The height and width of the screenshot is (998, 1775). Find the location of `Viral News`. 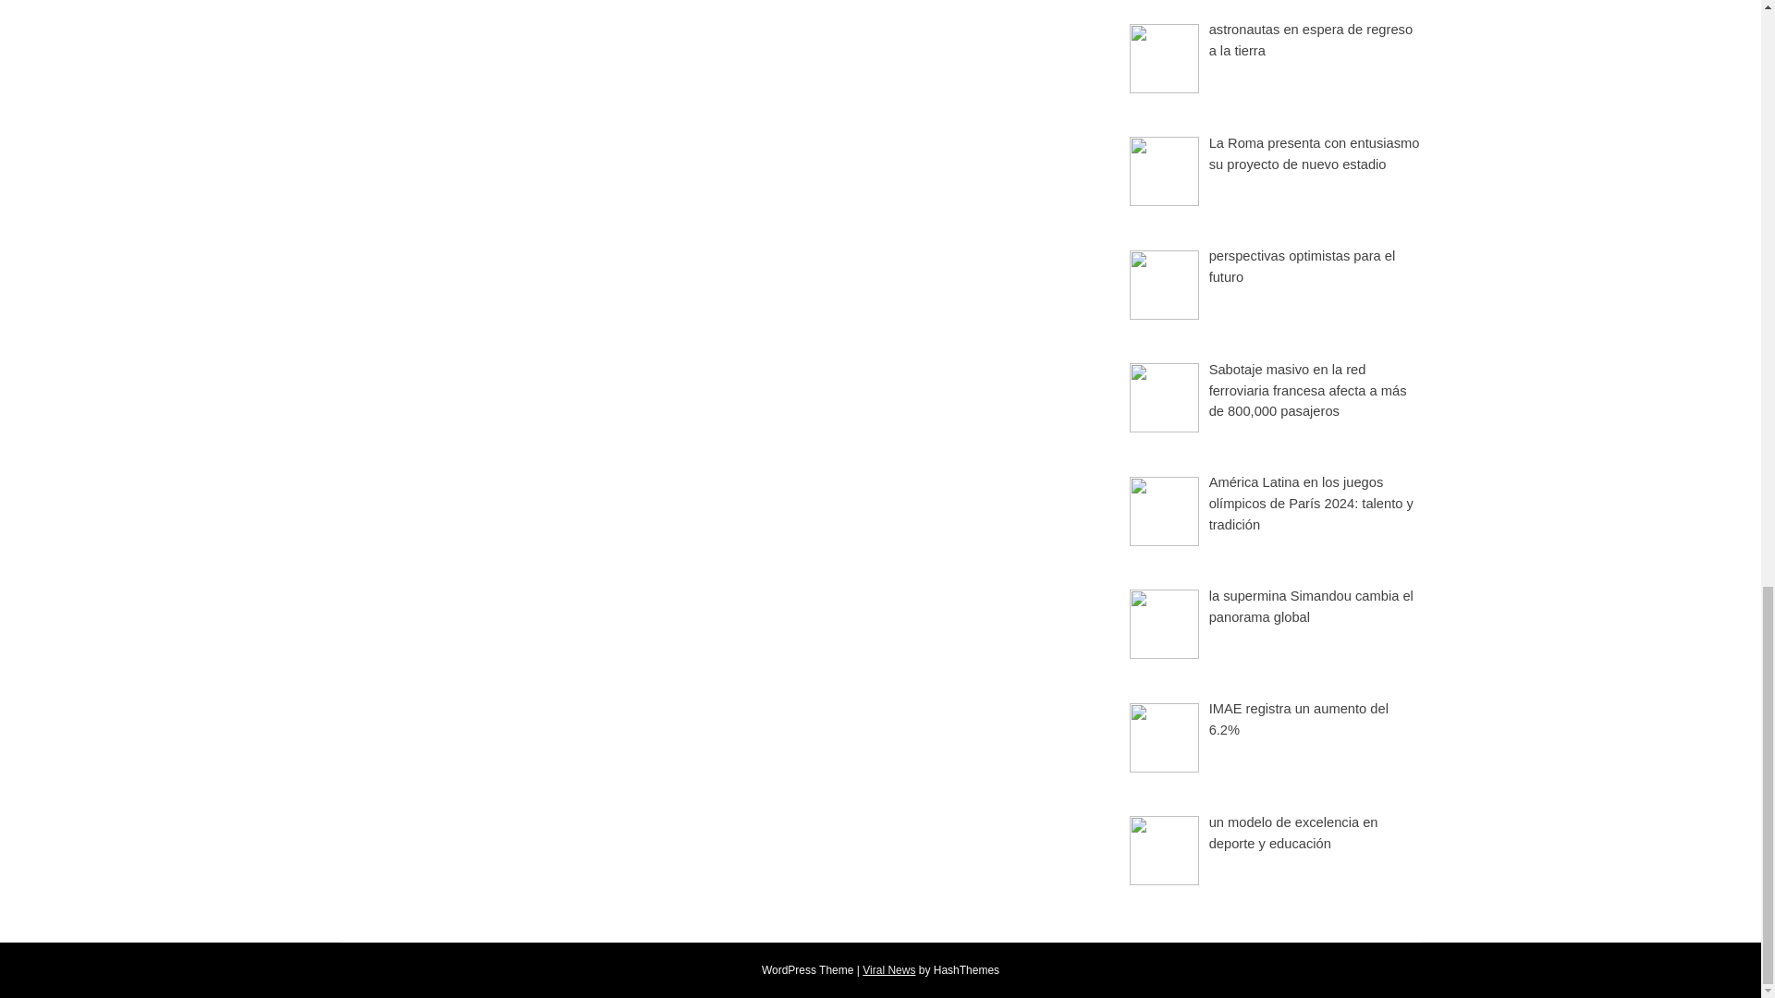

Viral News is located at coordinates (889, 970).